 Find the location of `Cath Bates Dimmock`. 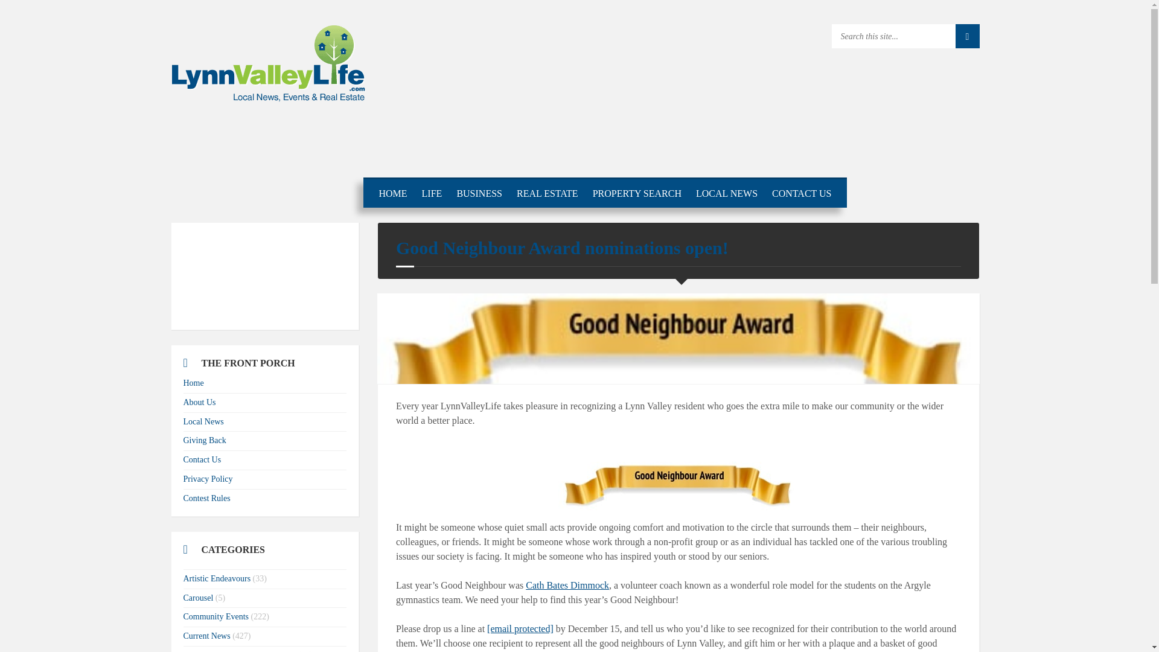

Cath Bates Dimmock is located at coordinates (567, 586).